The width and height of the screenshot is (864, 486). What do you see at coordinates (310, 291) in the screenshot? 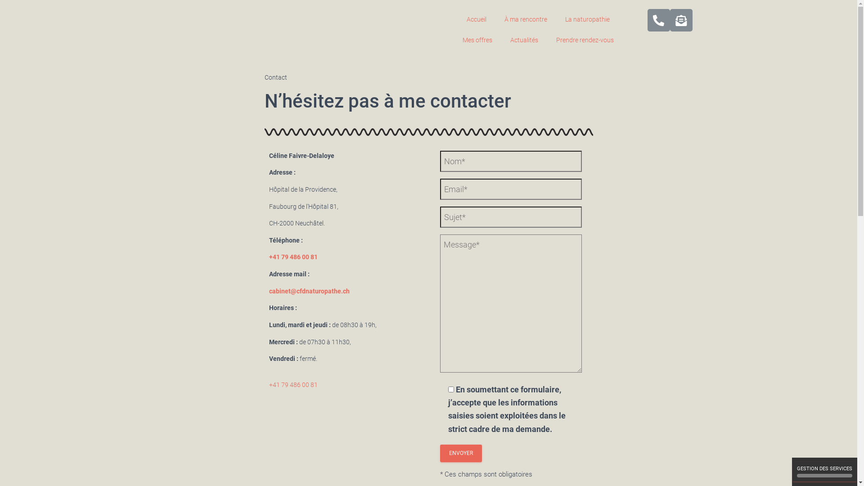
I see `cabinet@cfdnaturopathe.ch` at bounding box center [310, 291].